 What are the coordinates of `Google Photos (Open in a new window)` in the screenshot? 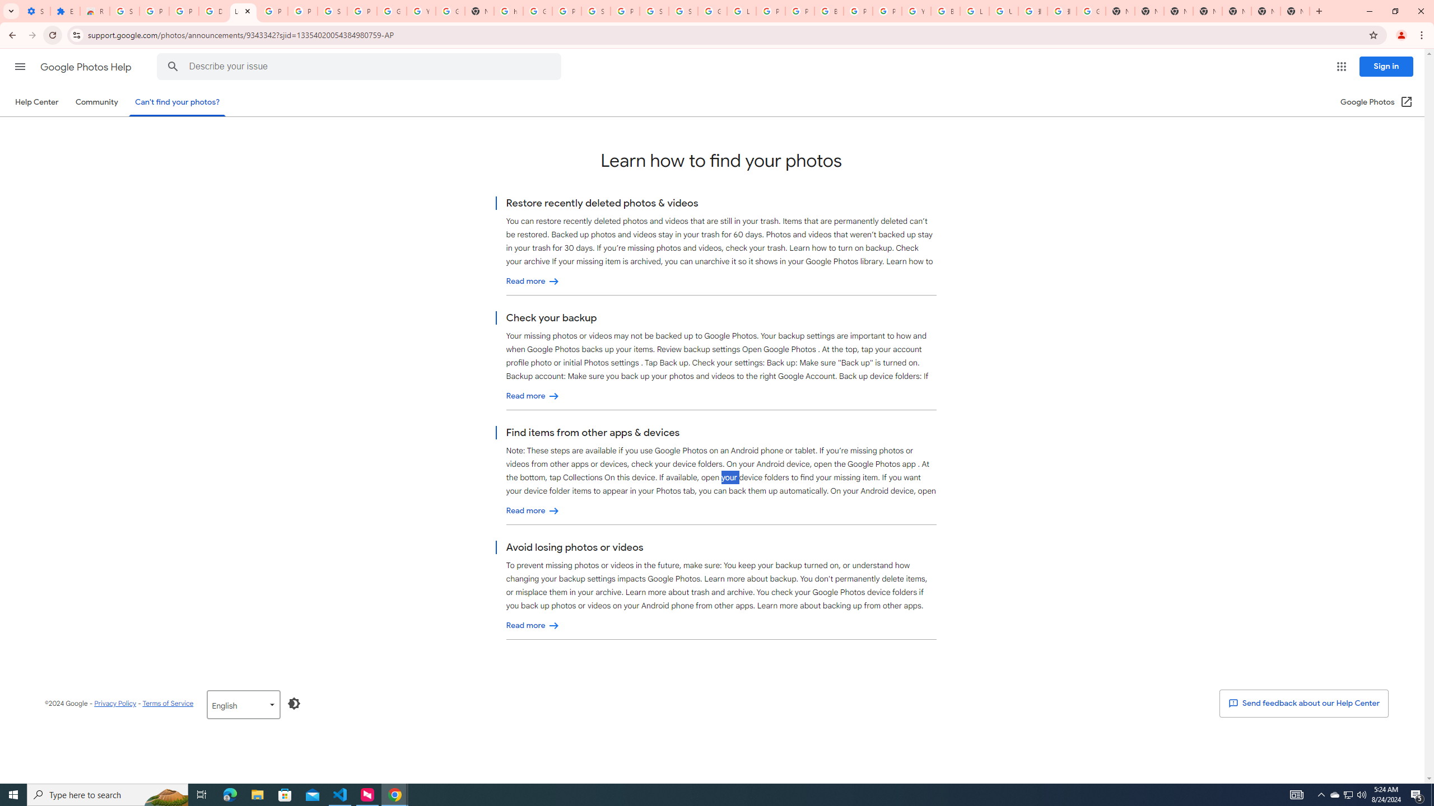 It's located at (1377, 102).